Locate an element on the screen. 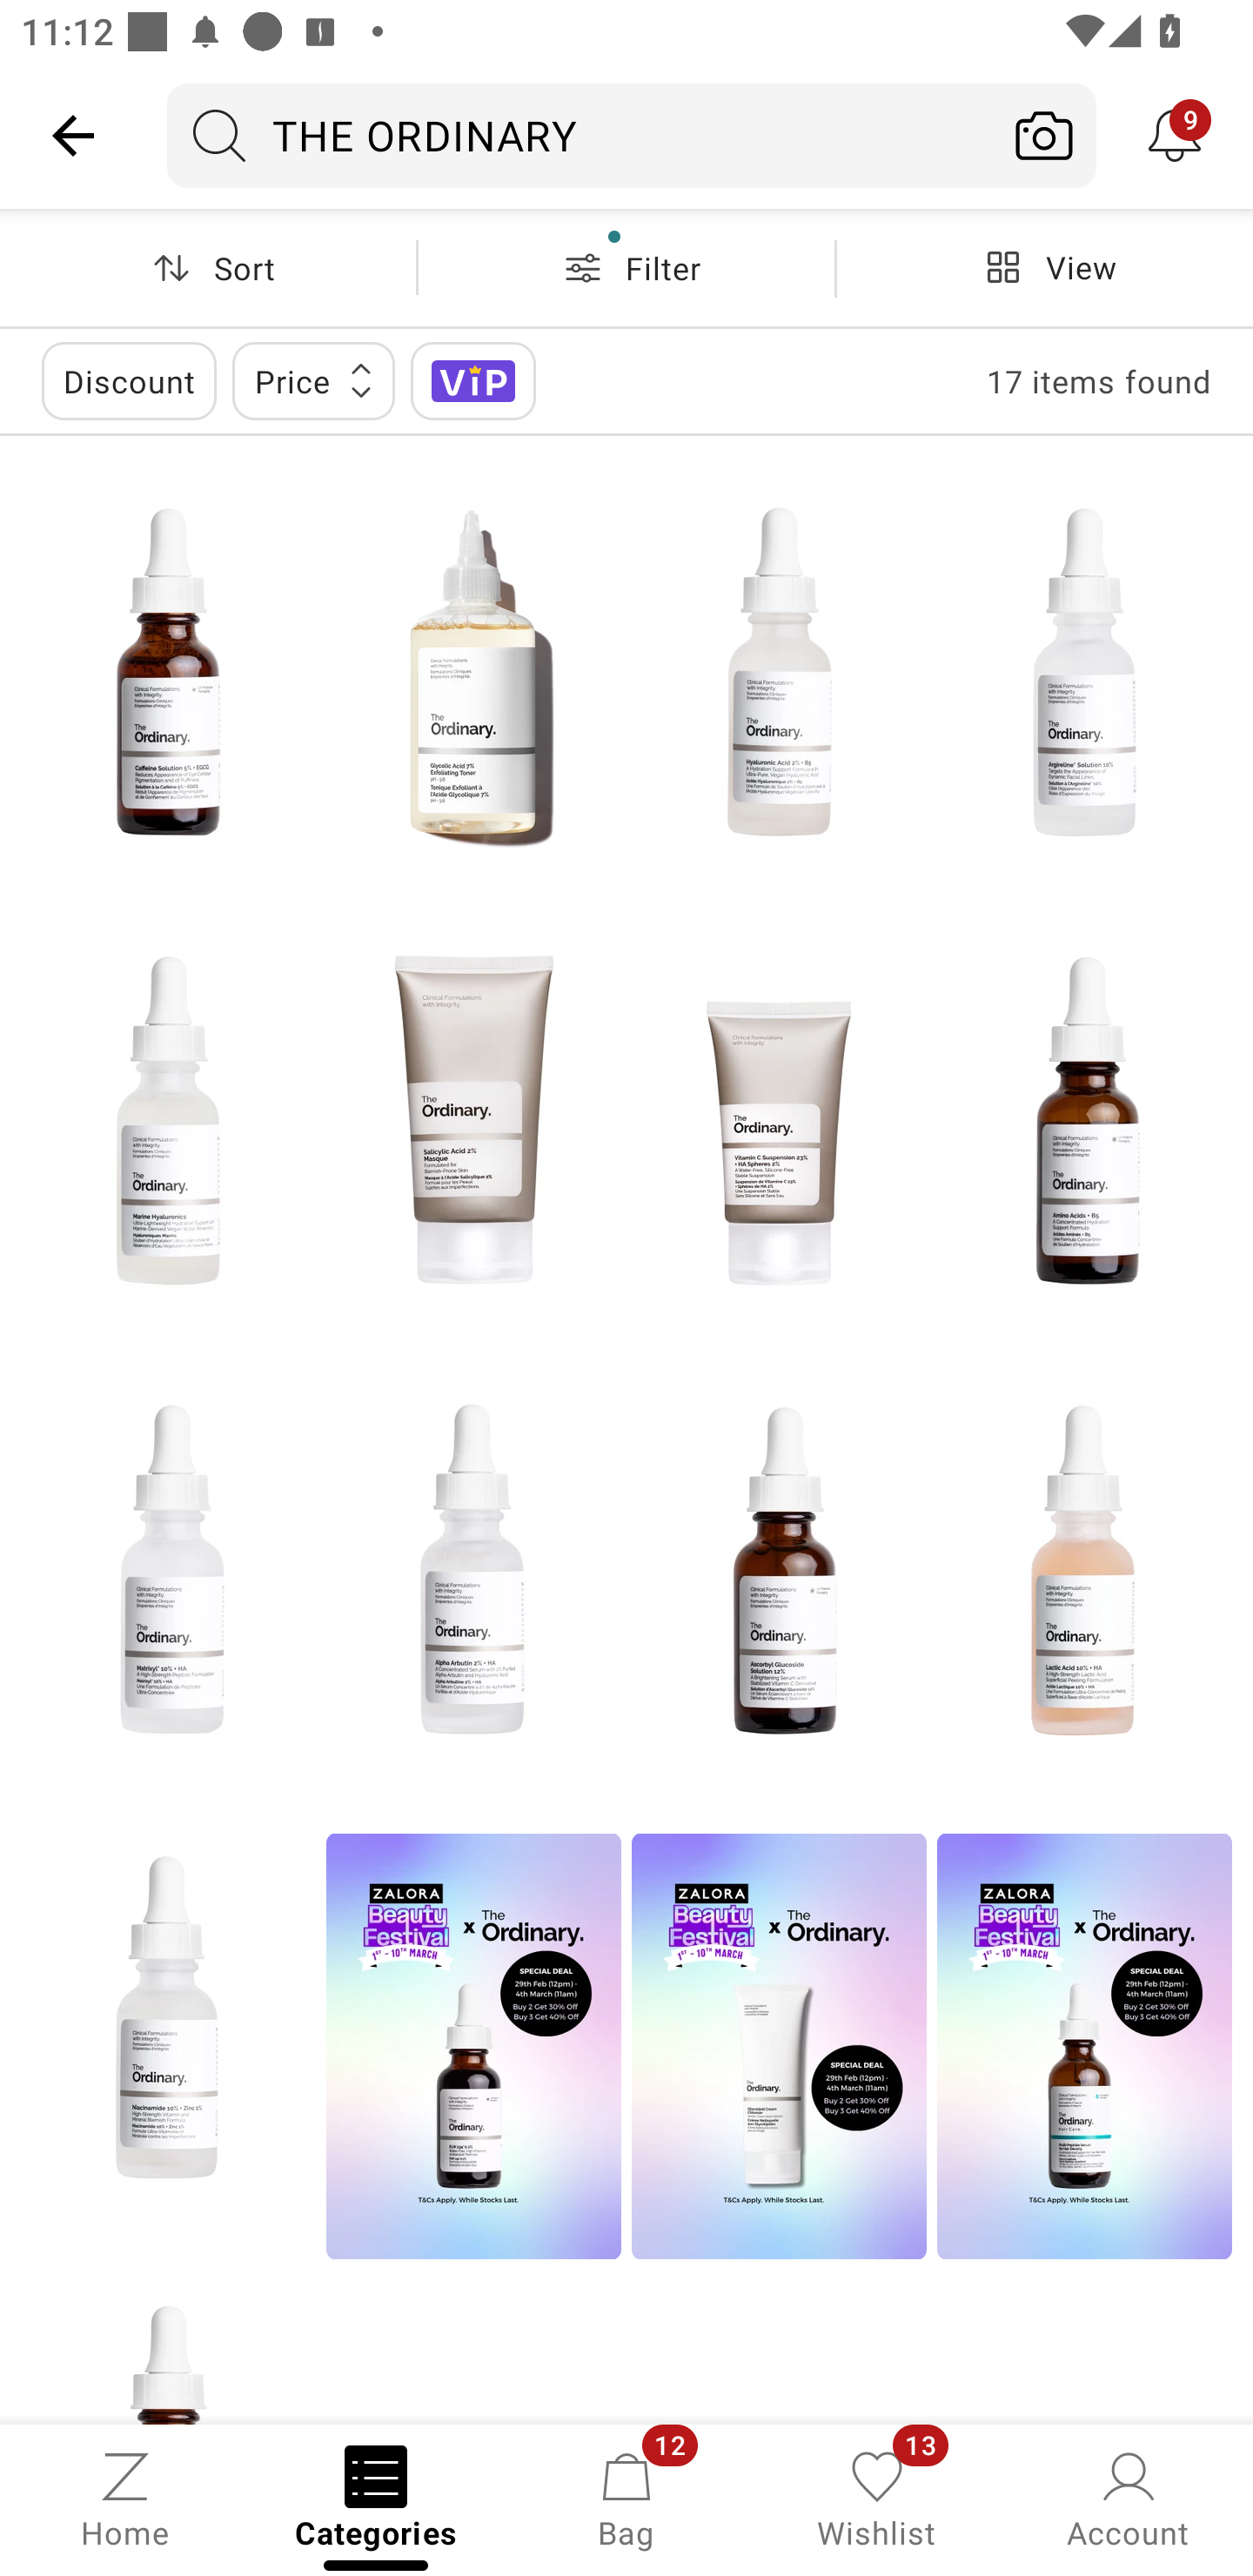  Discount is located at coordinates (129, 381).